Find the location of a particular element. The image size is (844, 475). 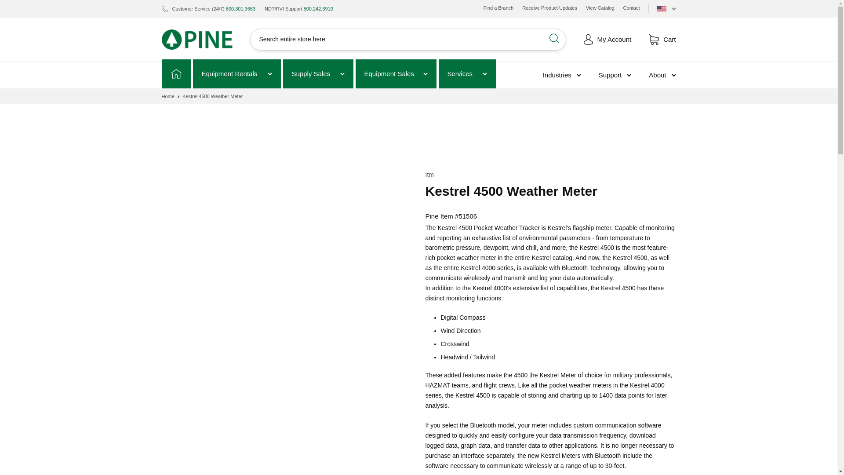

Cart is located at coordinates (662, 39).